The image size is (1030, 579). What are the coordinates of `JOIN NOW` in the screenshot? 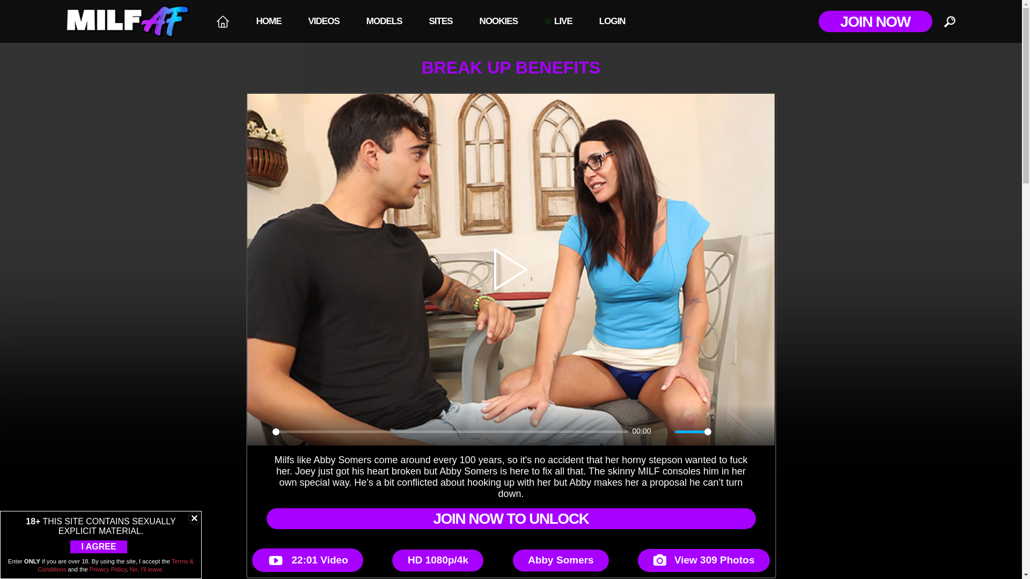 It's located at (876, 21).